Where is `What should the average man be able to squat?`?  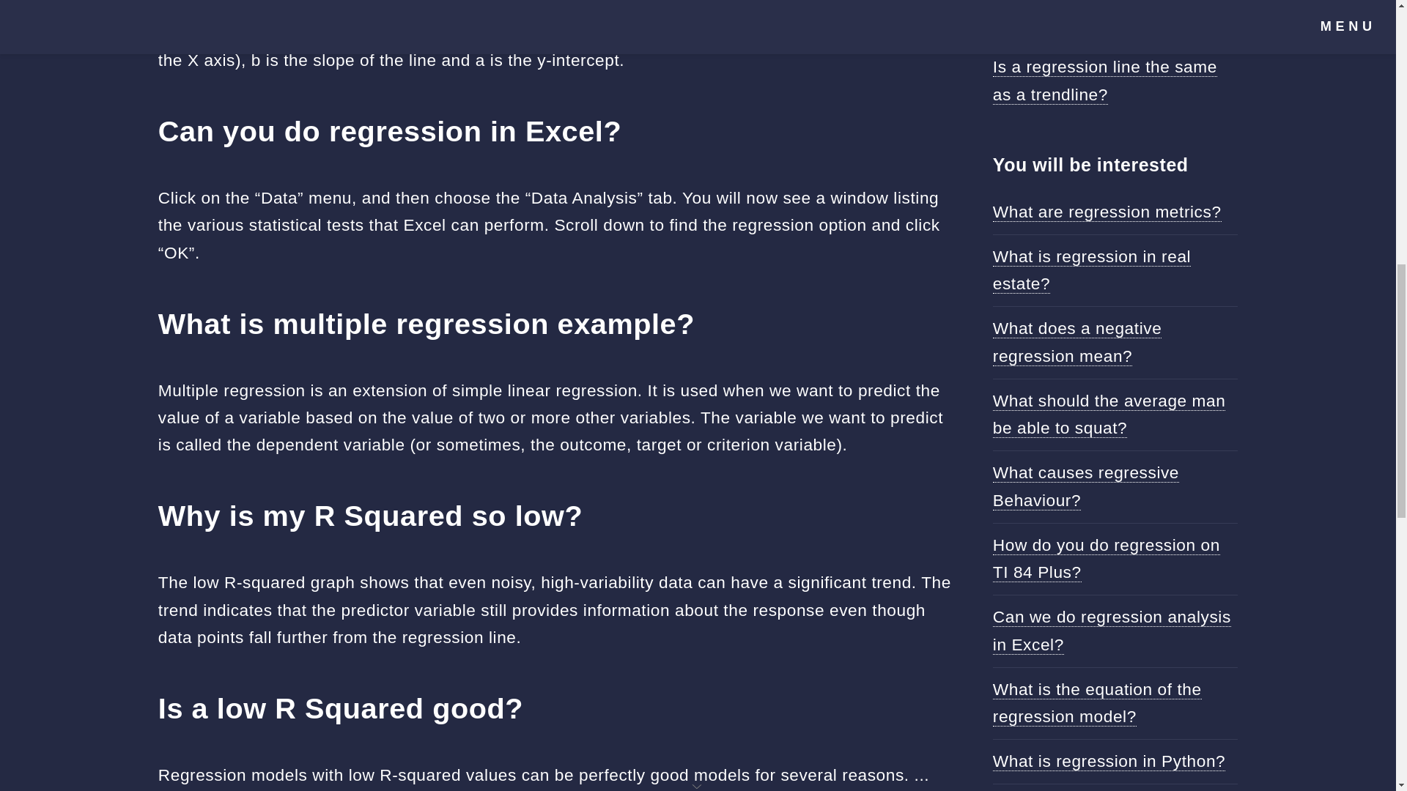 What should the average man be able to squat? is located at coordinates (1109, 415).